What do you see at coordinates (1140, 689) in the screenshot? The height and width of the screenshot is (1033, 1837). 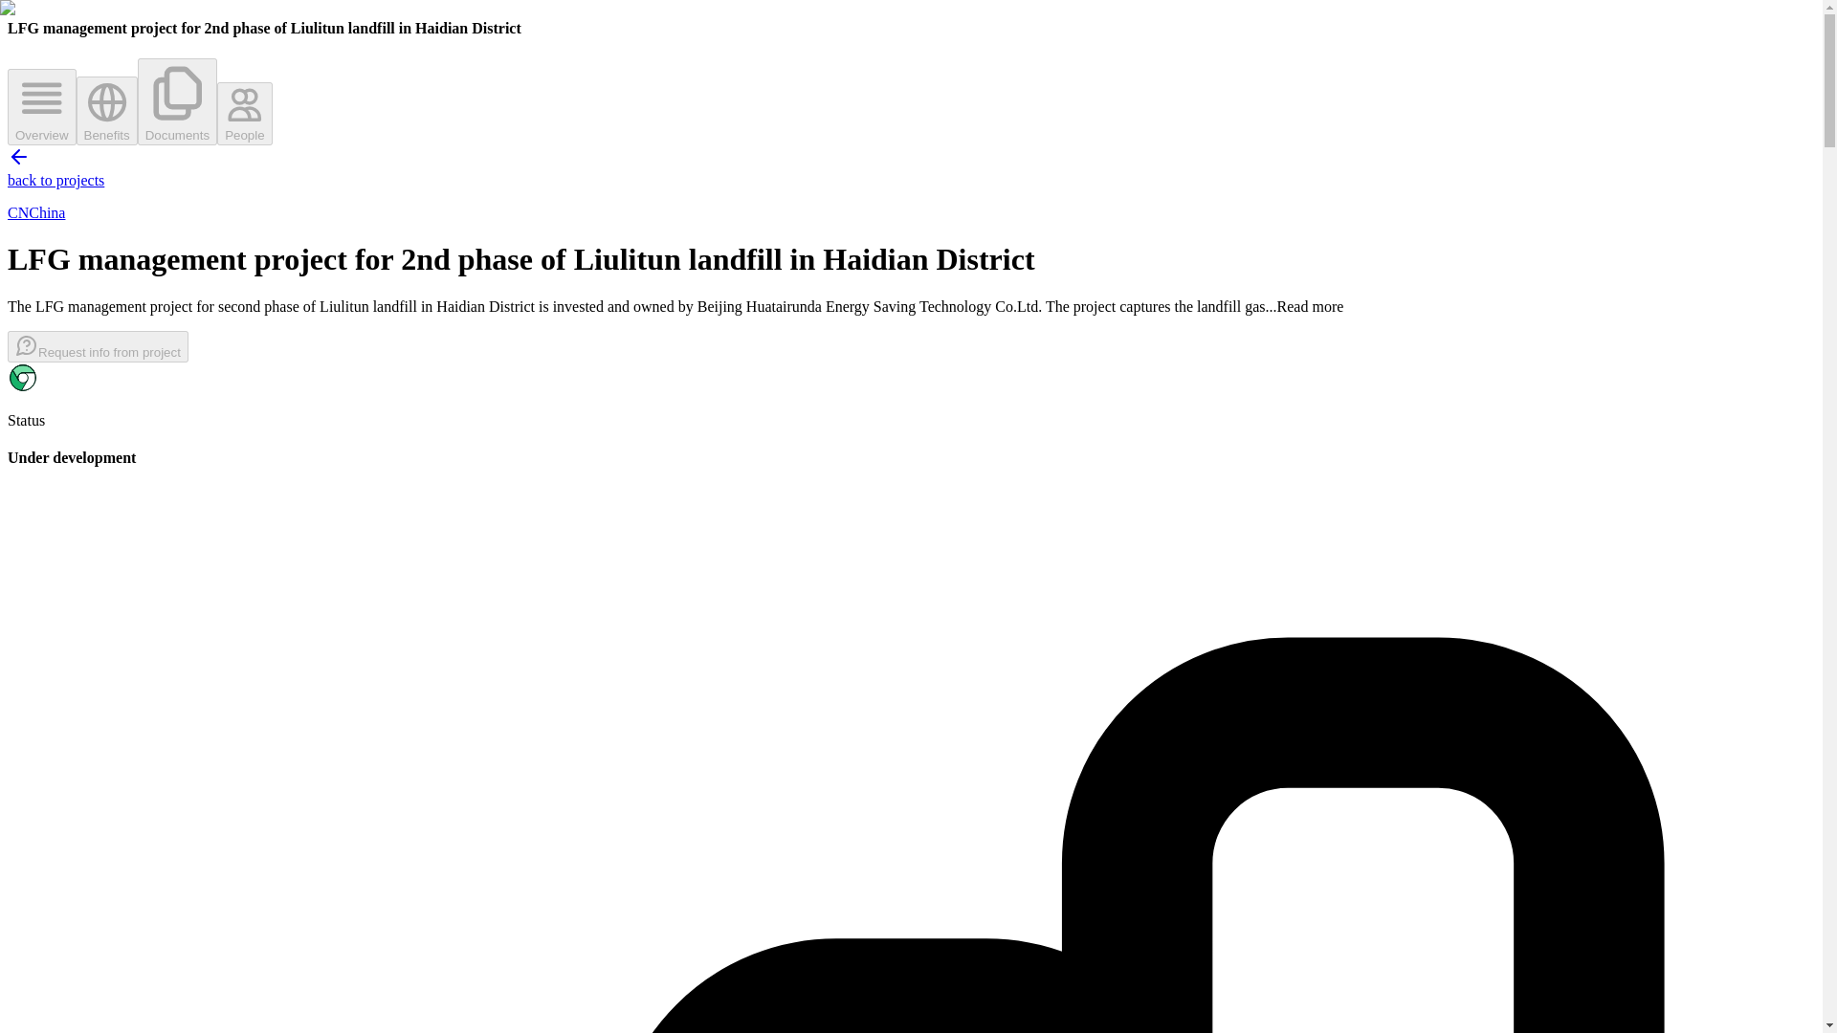 I see `Overview` at bounding box center [1140, 689].